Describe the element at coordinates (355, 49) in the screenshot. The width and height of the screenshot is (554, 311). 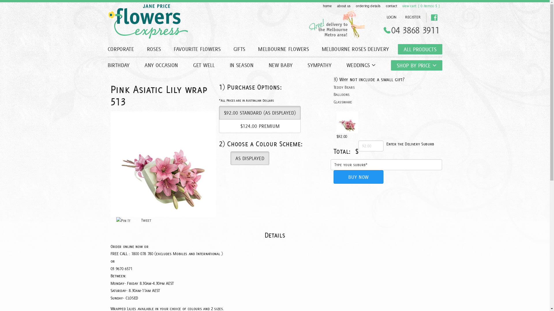
I see `MELBOURNE ROSES DELIVERY` at that location.